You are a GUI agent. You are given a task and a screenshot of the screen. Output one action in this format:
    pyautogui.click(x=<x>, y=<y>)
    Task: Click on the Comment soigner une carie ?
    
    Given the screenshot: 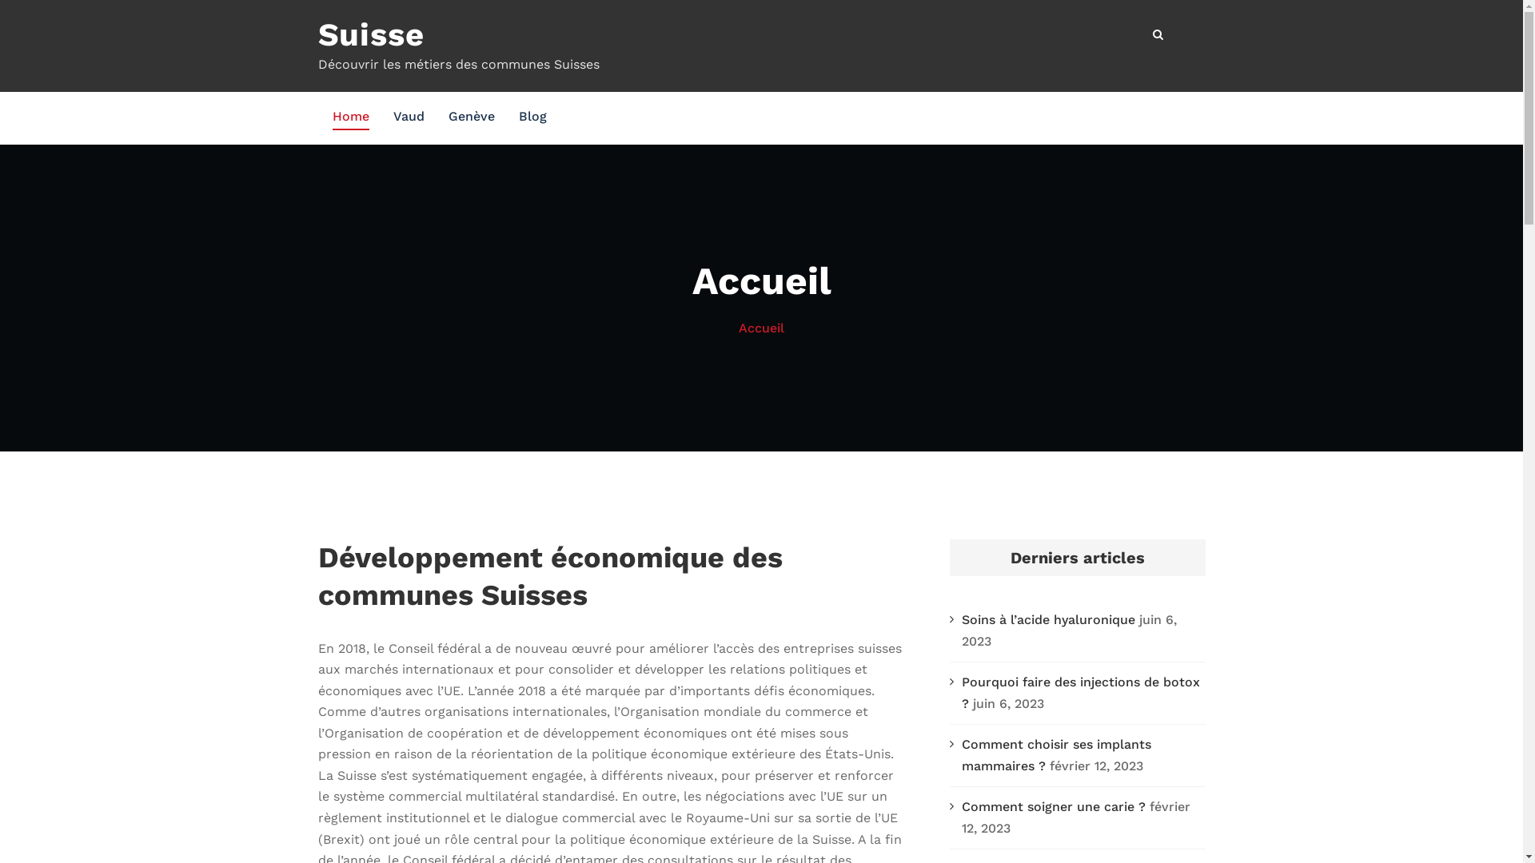 What is the action you would take?
    pyautogui.click(x=1053, y=807)
    